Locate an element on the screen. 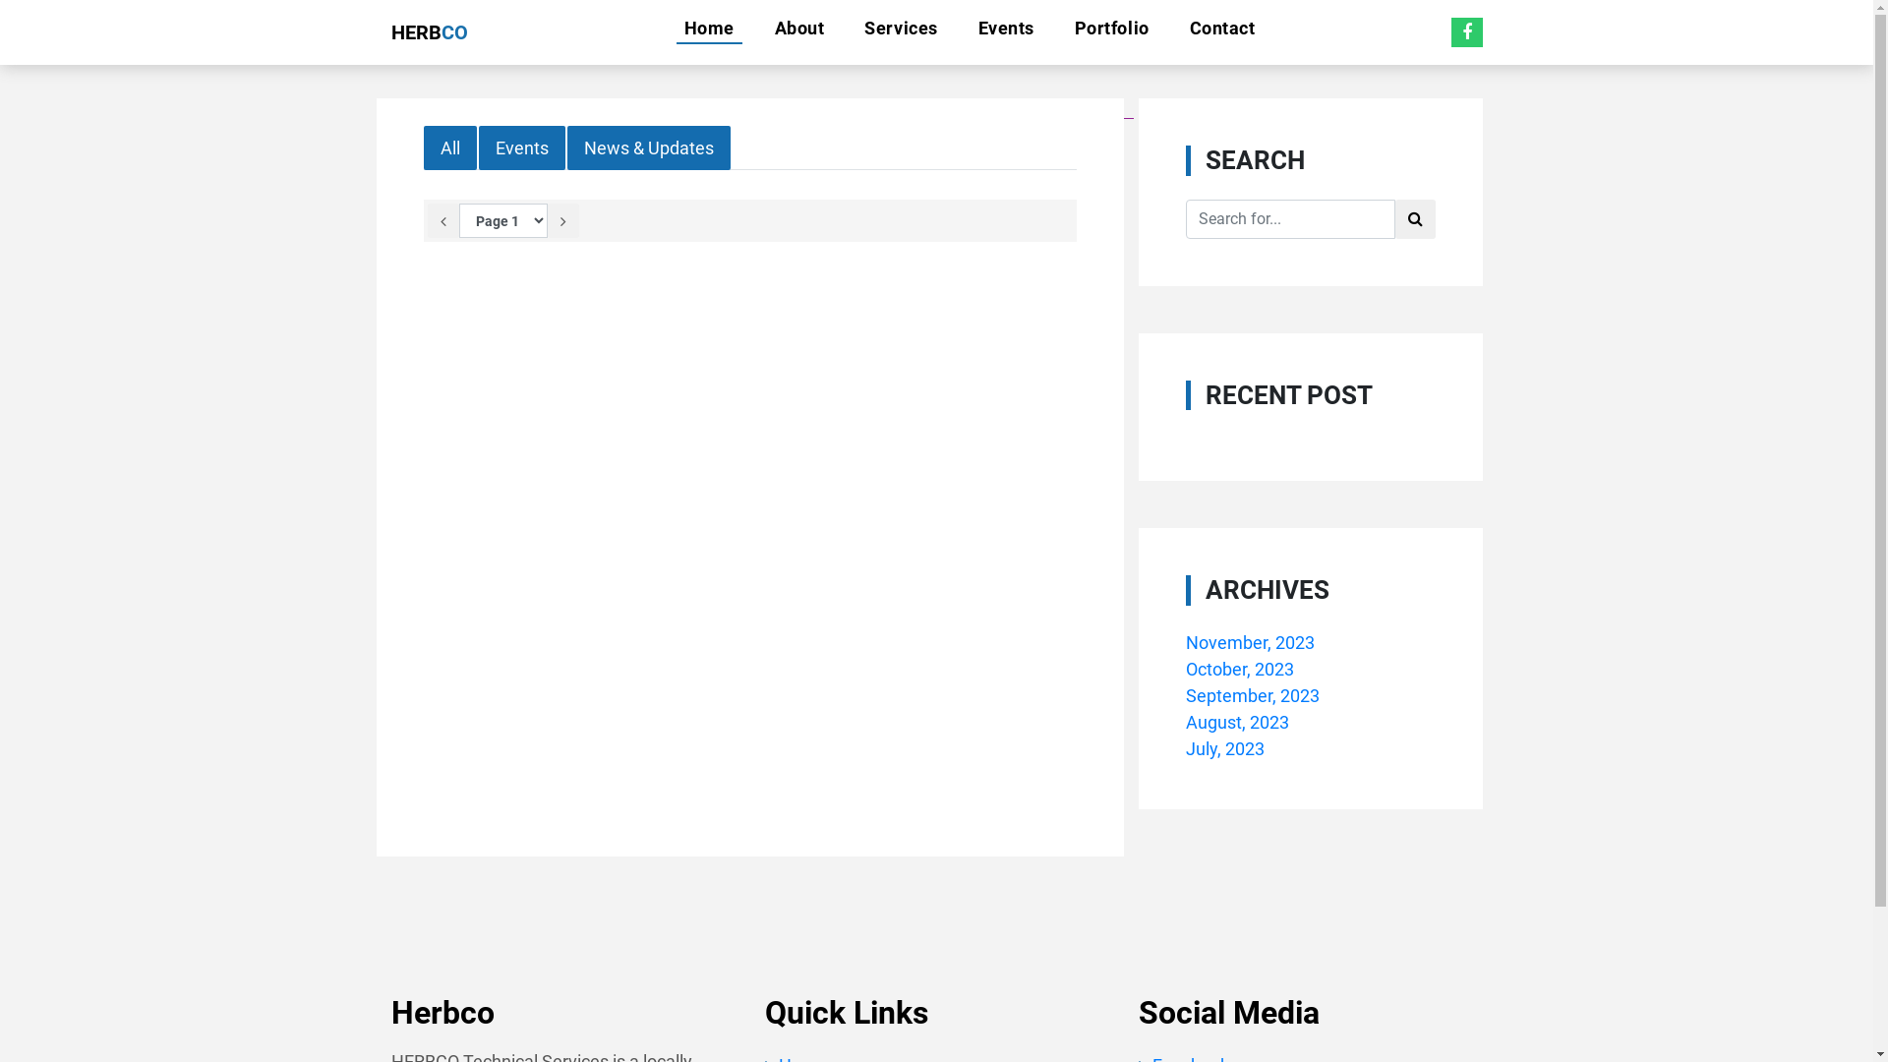 The width and height of the screenshot is (1888, 1062). HERBCO is located at coordinates (430, 32).